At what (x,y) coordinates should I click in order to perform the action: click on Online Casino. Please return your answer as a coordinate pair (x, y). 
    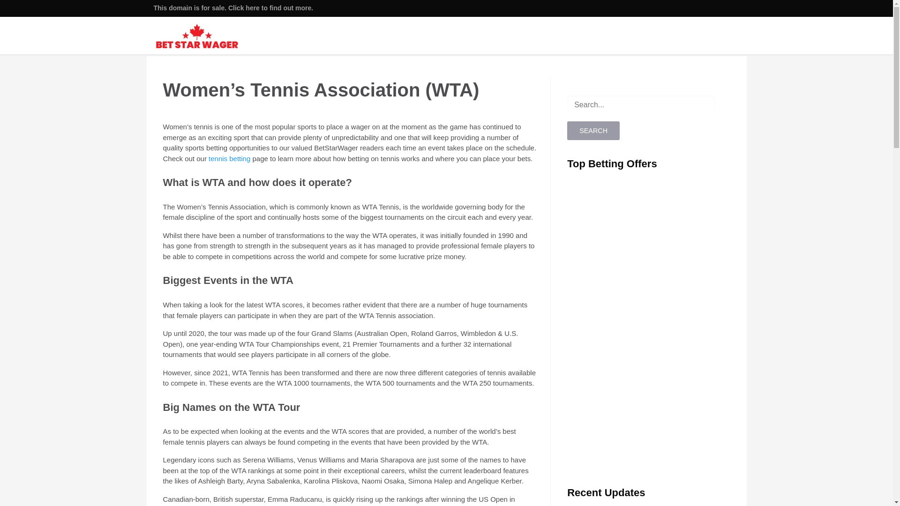
    Looking at the image, I should click on (639, 35).